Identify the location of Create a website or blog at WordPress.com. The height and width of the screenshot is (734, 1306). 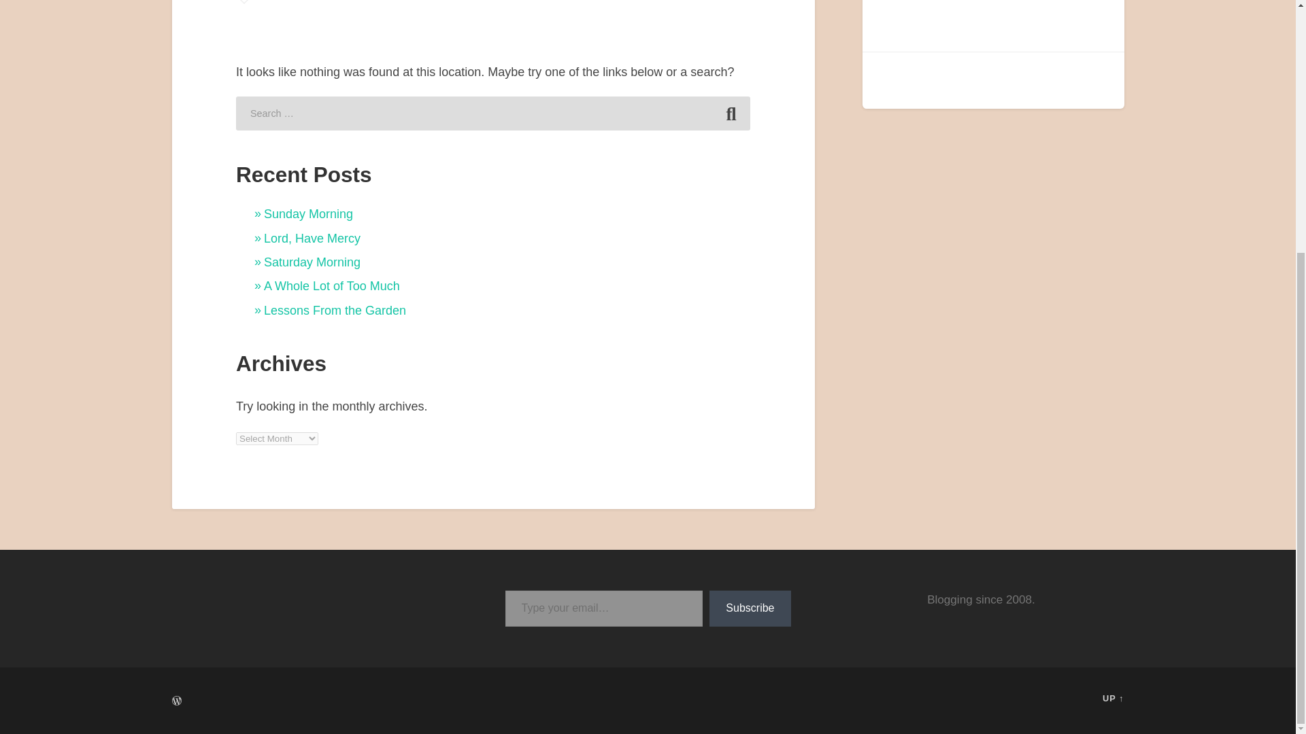
(175, 701).